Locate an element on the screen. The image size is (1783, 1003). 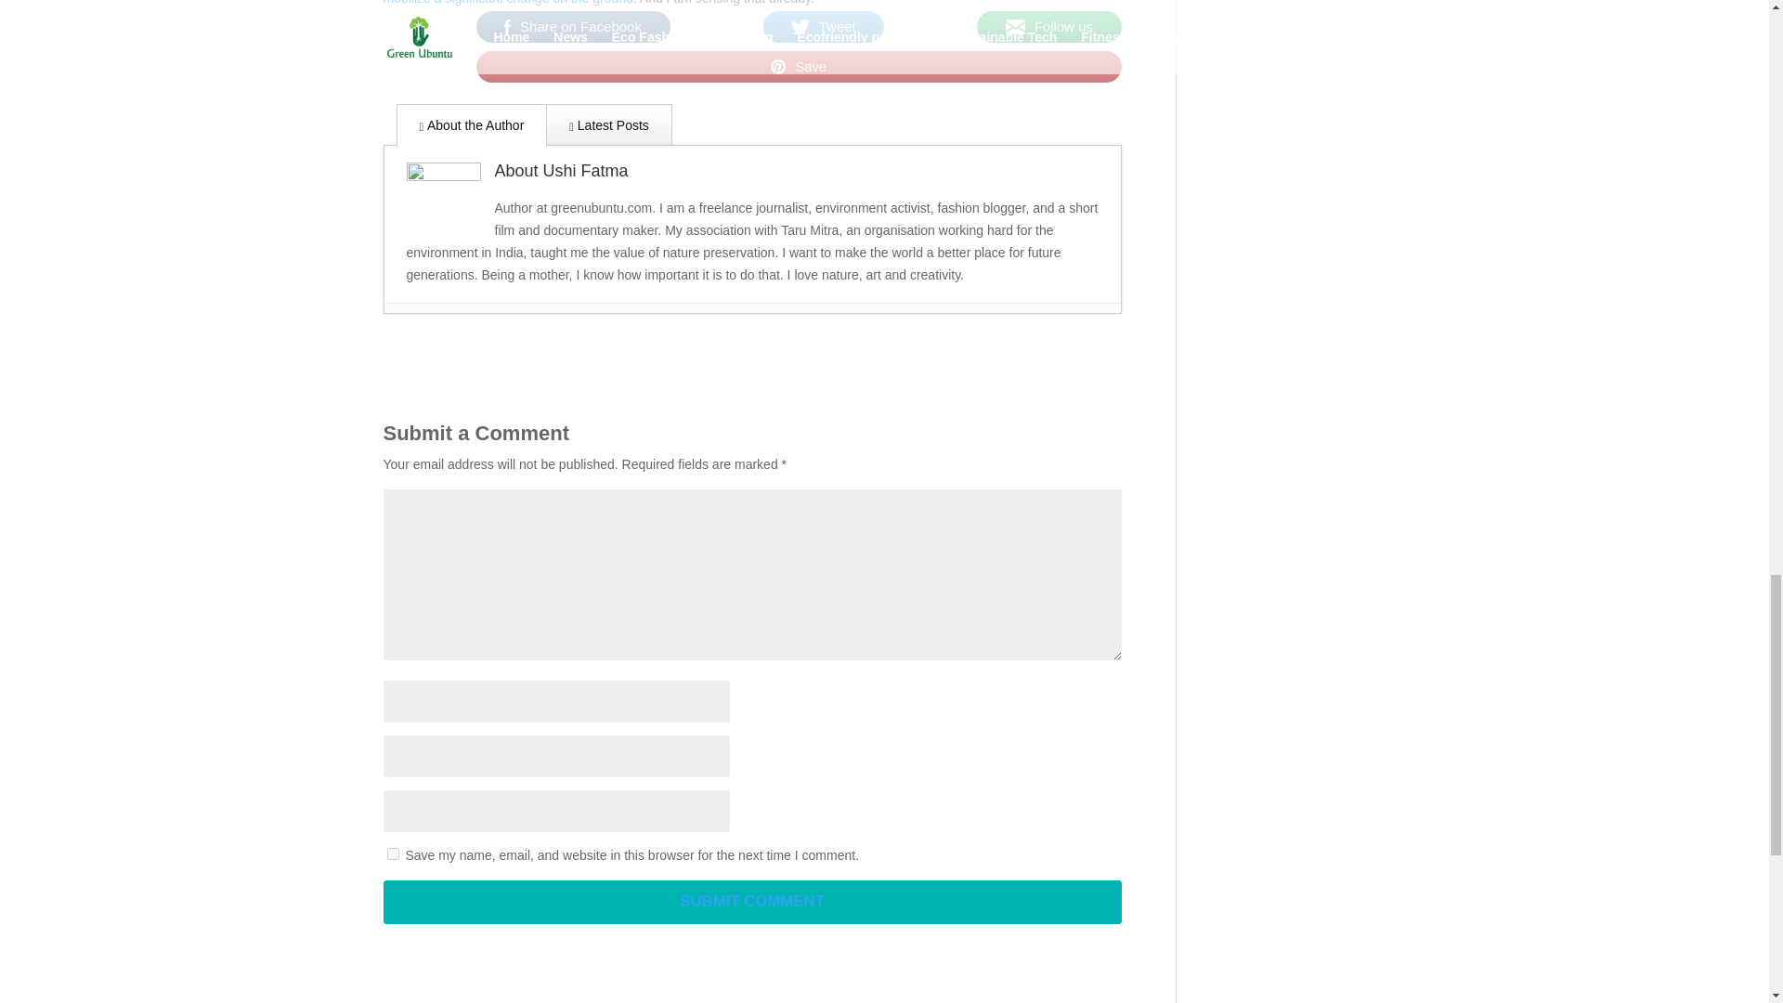
Share on Facebook is located at coordinates (572, 26).